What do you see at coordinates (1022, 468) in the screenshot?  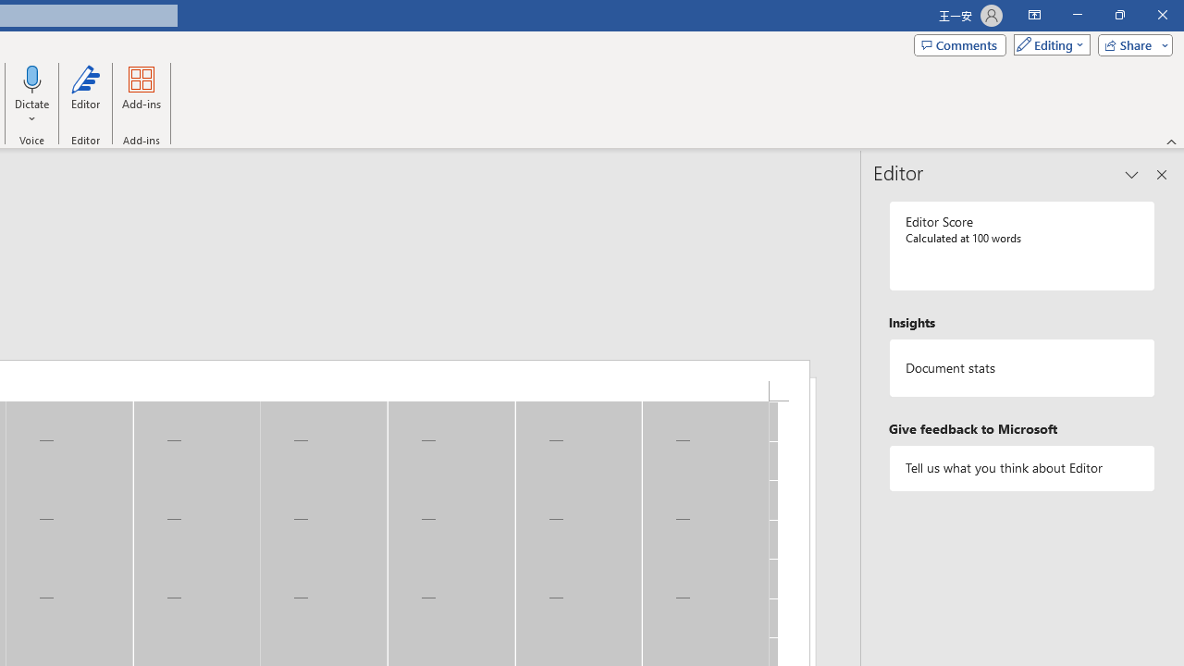 I see `Tell us what you think about Editor` at bounding box center [1022, 468].